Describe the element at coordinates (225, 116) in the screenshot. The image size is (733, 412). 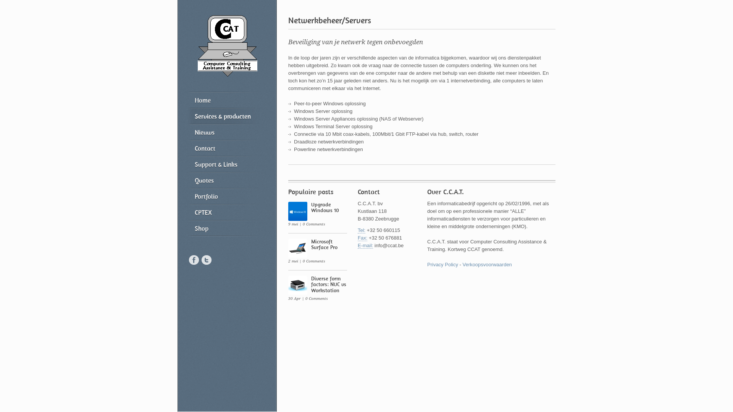
I see `Services & producten` at that location.